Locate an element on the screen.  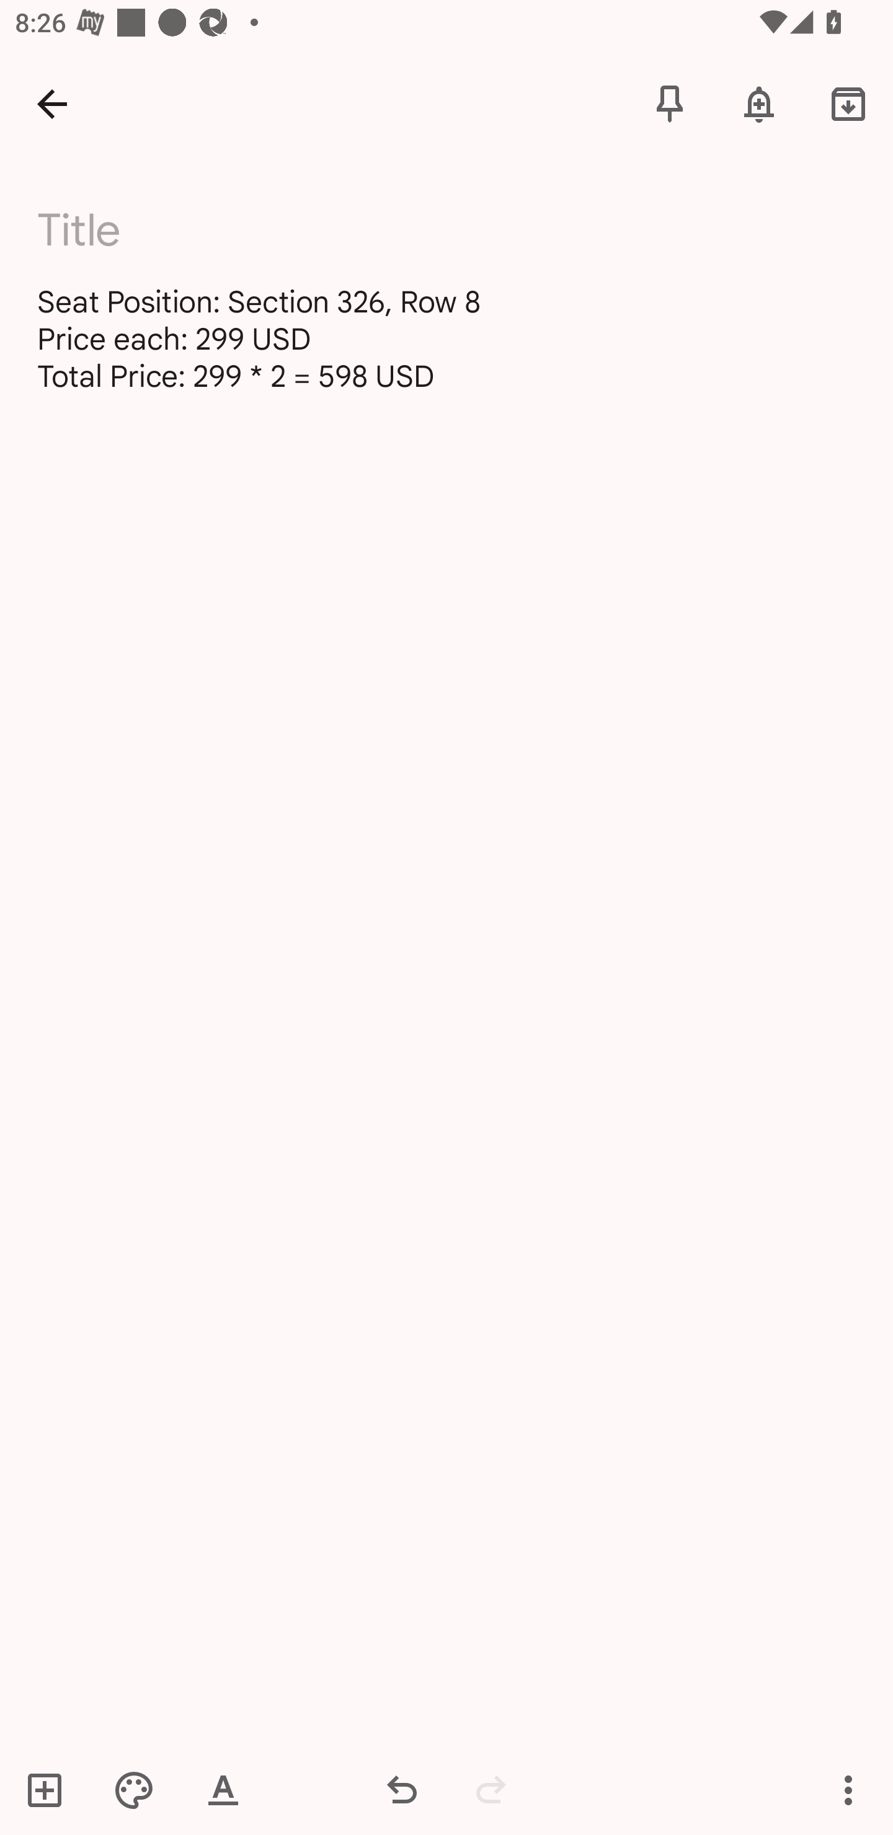
Reminder is located at coordinates (759, 103).